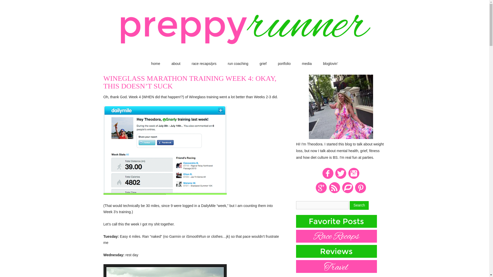 This screenshot has width=493, height=277. What do you see at coordinates (321, 192) in the screenshot?
I see `Google Plus` at bounding box center [321, 192].